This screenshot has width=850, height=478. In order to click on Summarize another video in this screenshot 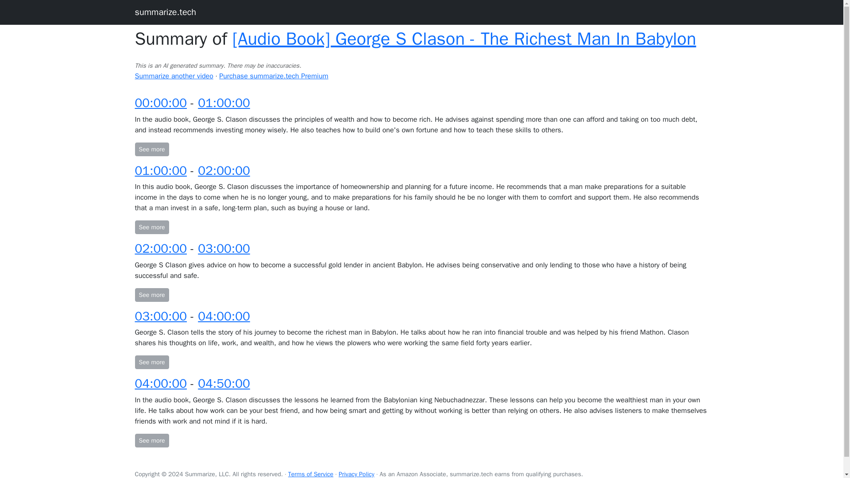, I will do `click(174, 76)`.